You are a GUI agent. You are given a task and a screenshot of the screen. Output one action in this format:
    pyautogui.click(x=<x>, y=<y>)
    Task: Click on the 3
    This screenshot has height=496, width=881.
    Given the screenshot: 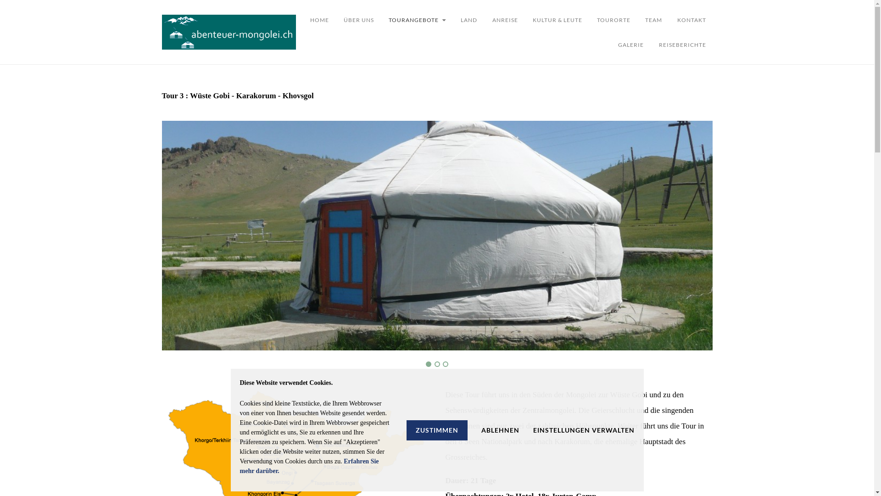 What is the action you would take?
    pyautogui.click(x=445, y=364)
    